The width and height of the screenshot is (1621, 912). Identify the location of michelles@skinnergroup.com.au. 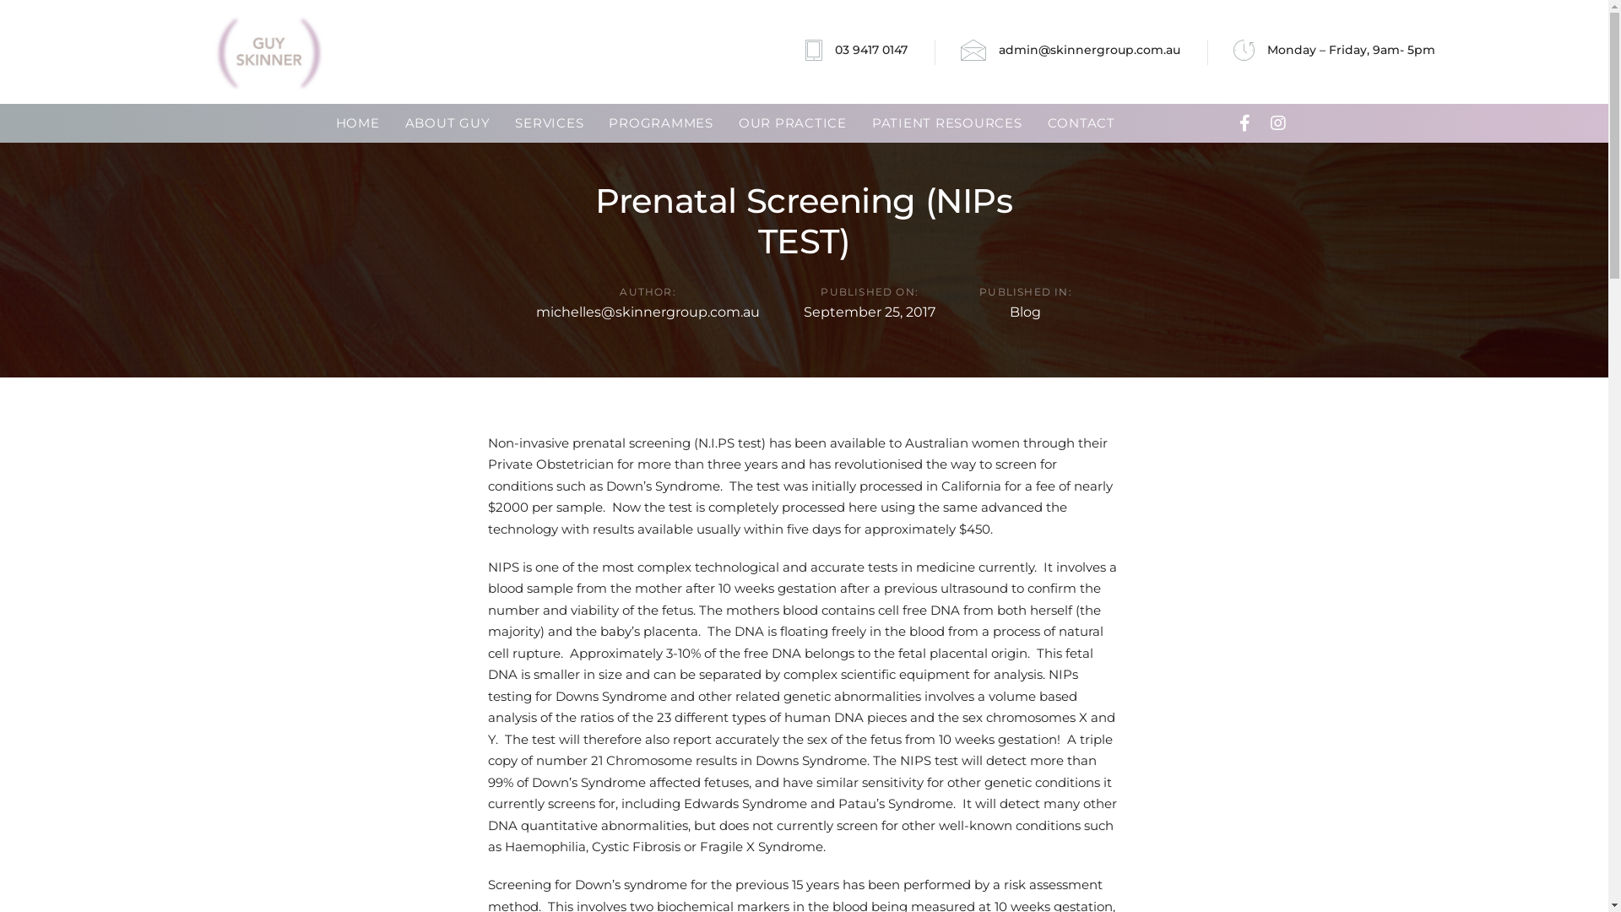
(648, 312).